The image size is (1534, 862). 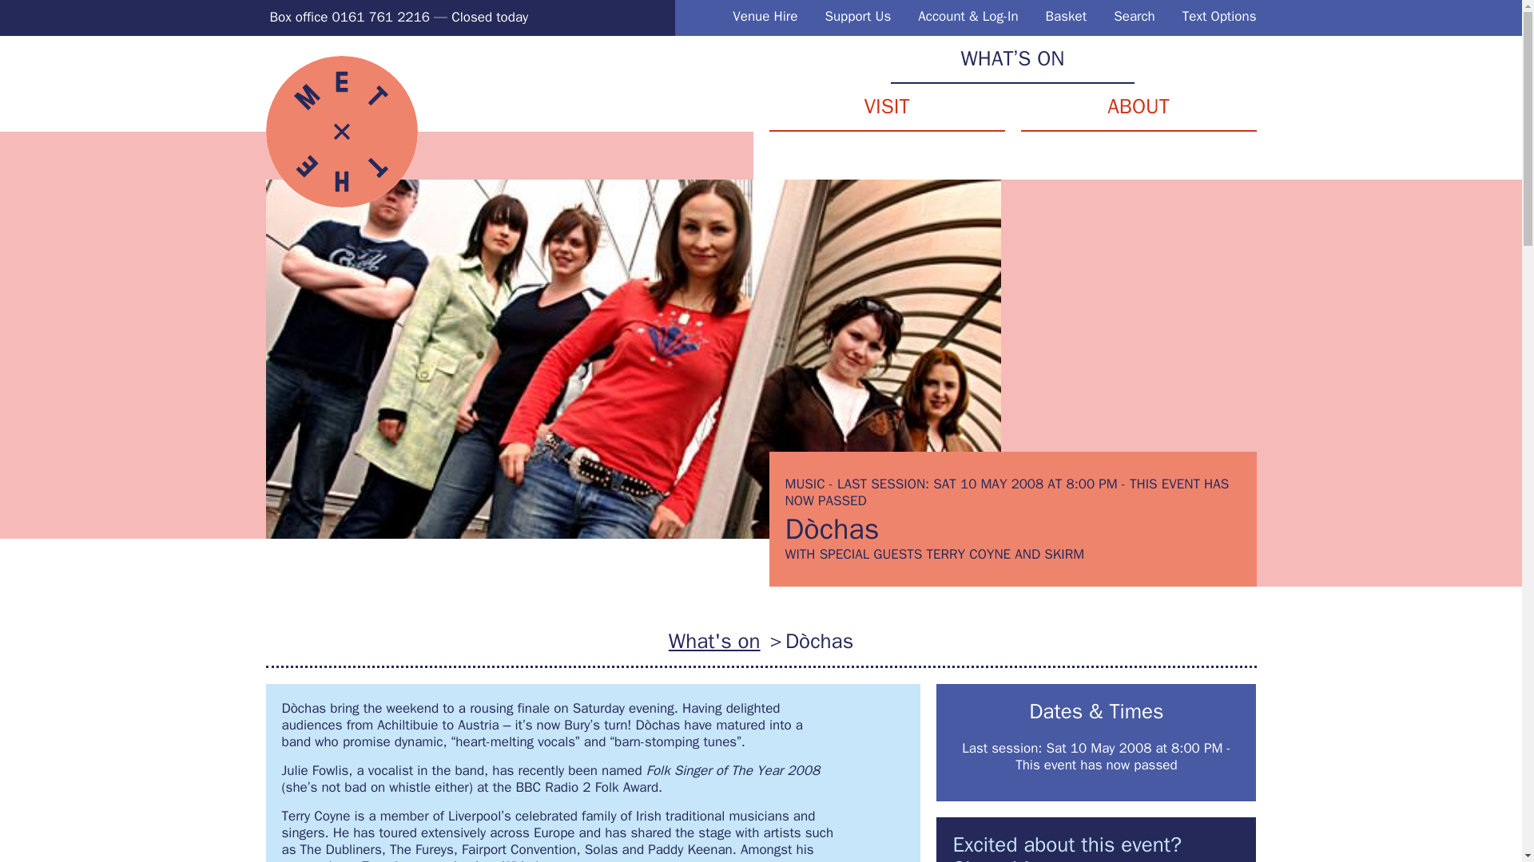 What do you see at coordinates (1219, 16) in the screenshot?
I see `Text Options` at bounding box center [1219, 16].